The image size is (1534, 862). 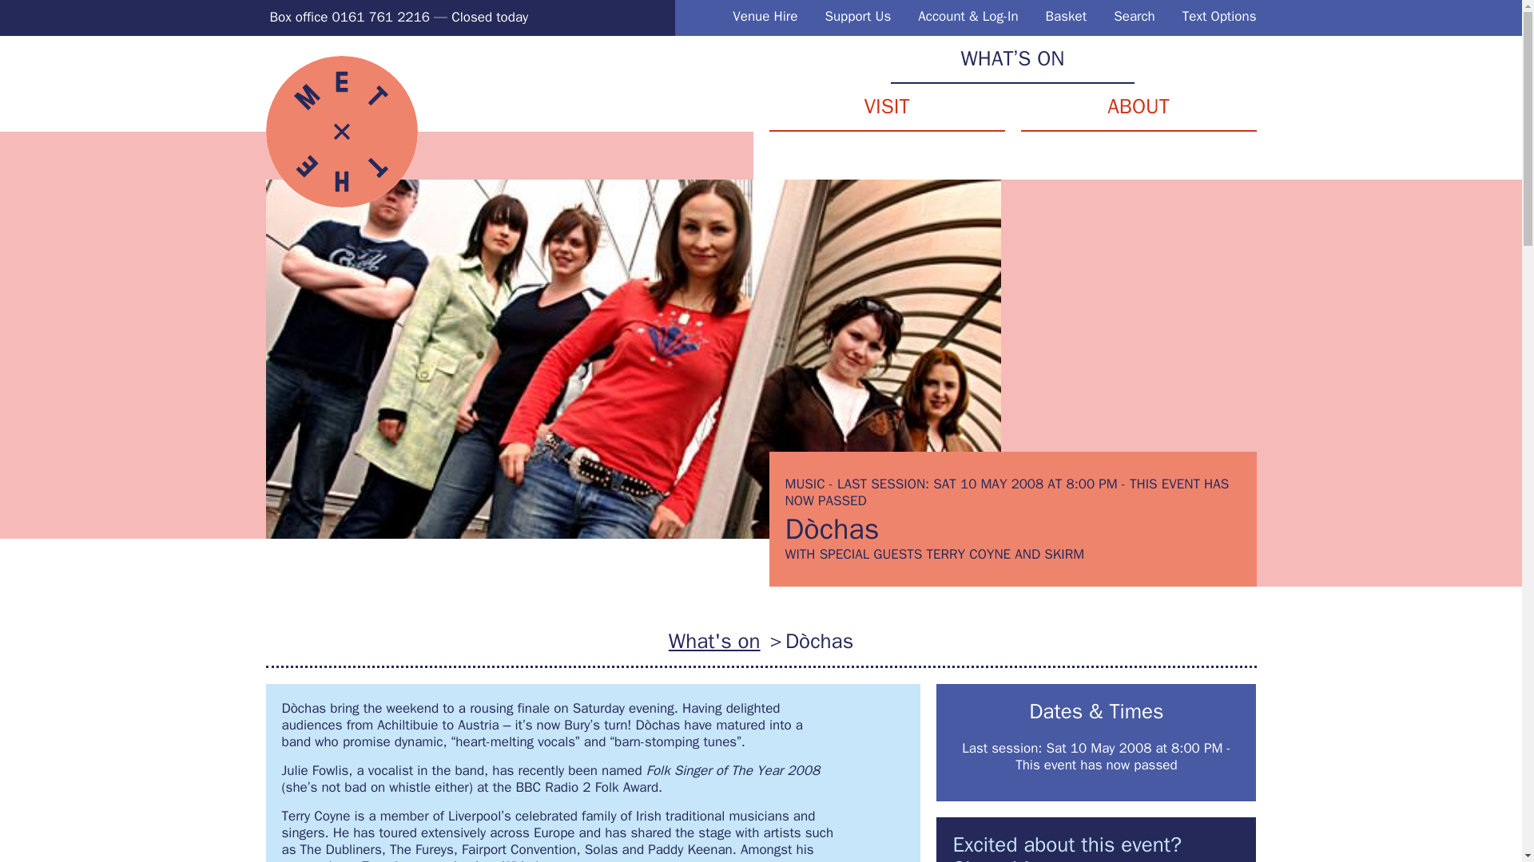 What do you see at coordinates (1219, 16) in the screenshot?
I see `Text Options` at bounding box center [1219, 16].